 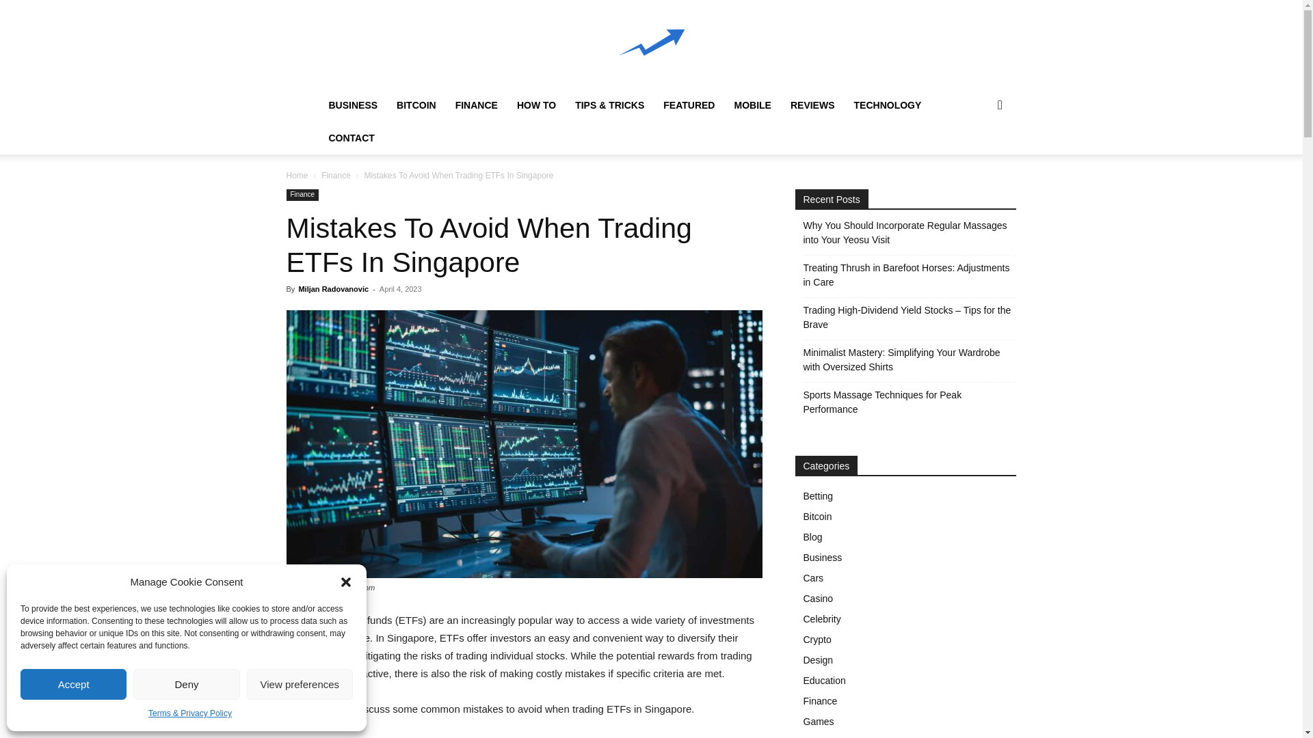 What do you see at coordinates (353, 105) in the screenshot?
I see `BUSINESS` at bounding box center [353, 105].